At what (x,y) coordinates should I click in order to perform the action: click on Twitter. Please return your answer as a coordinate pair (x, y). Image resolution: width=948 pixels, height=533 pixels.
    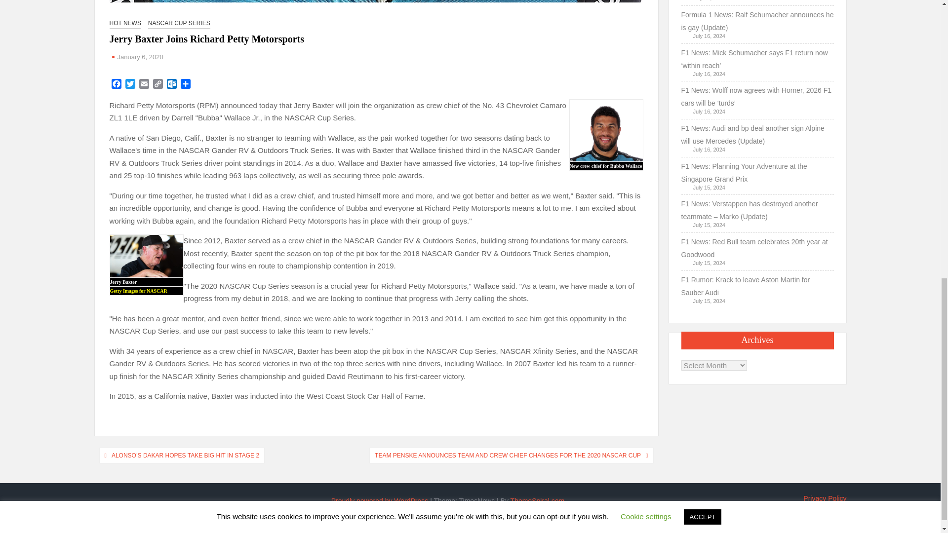
    Looking at the image, I should click on (130, 85).